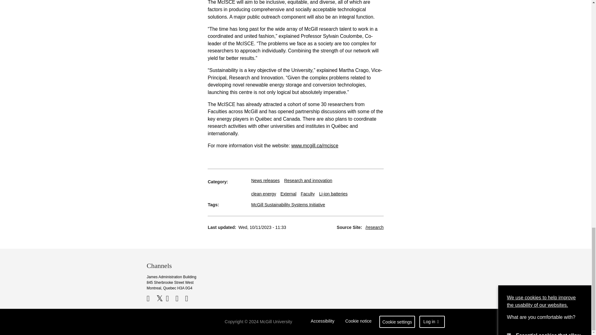  I want to click on Log in, so click(432, 322).